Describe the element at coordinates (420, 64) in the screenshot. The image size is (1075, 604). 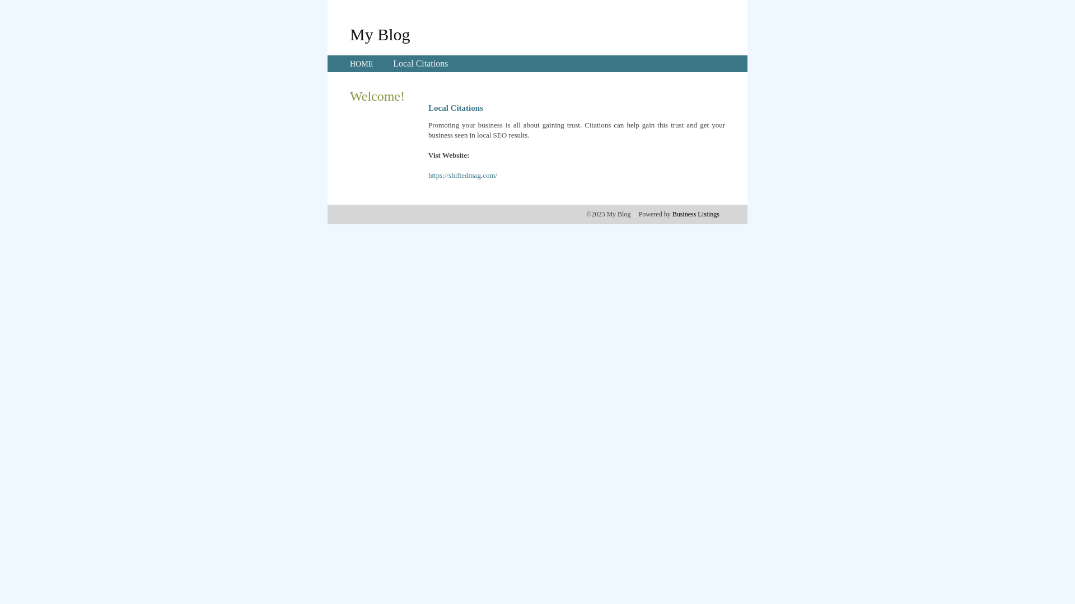
I see `Local Citations` at that location.